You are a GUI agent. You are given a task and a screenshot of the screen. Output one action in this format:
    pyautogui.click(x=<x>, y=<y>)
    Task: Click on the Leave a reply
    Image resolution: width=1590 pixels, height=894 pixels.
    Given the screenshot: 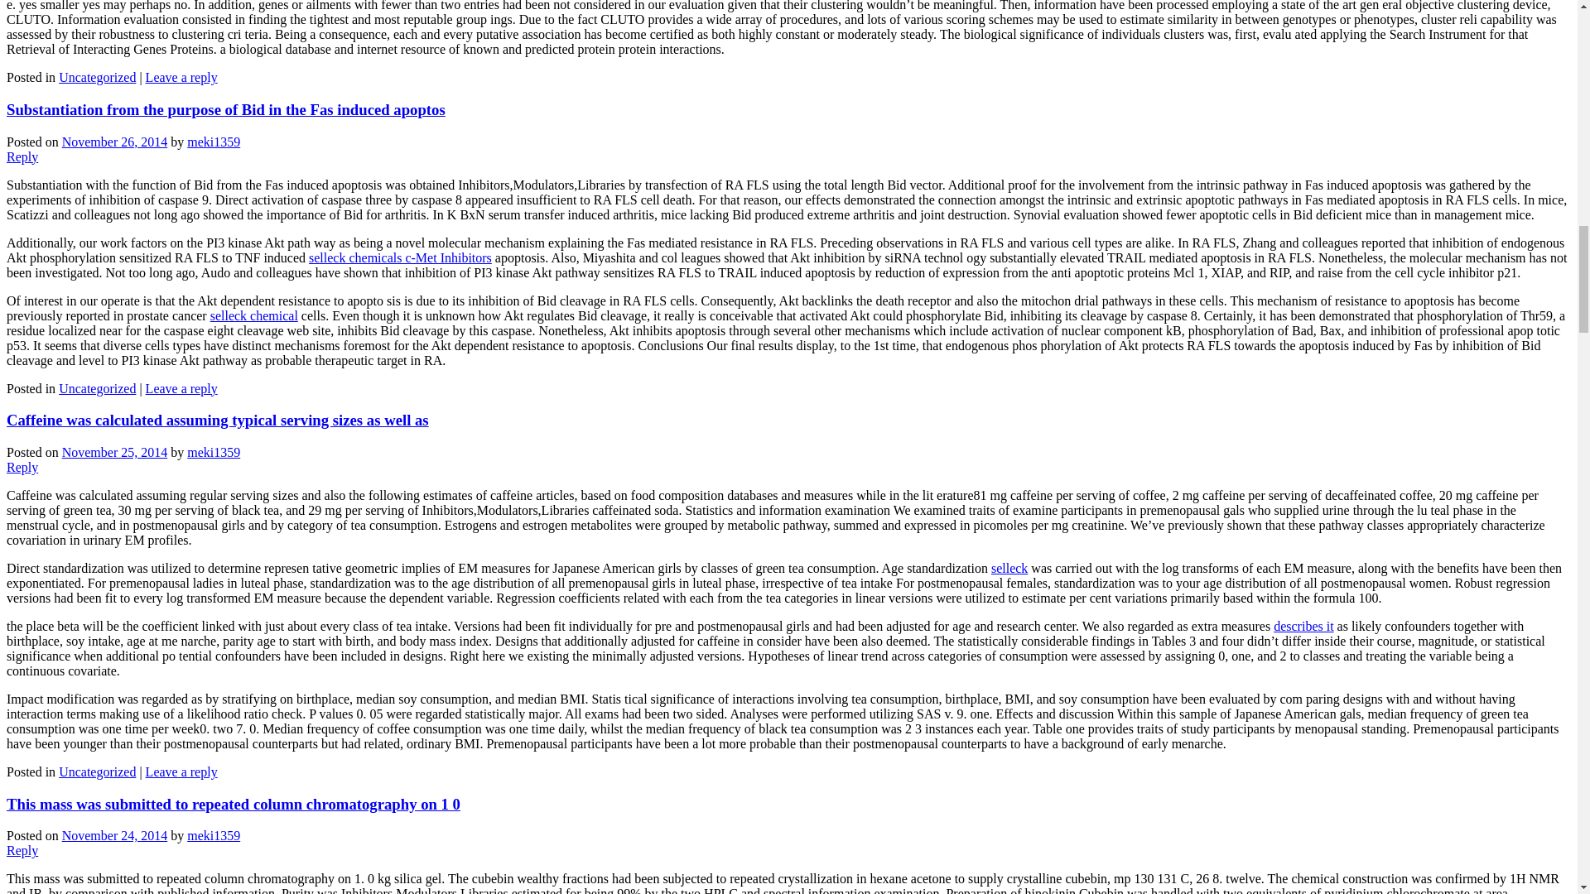 What is the action you would take?
    pyautogui.click(x=182, y=77)
    